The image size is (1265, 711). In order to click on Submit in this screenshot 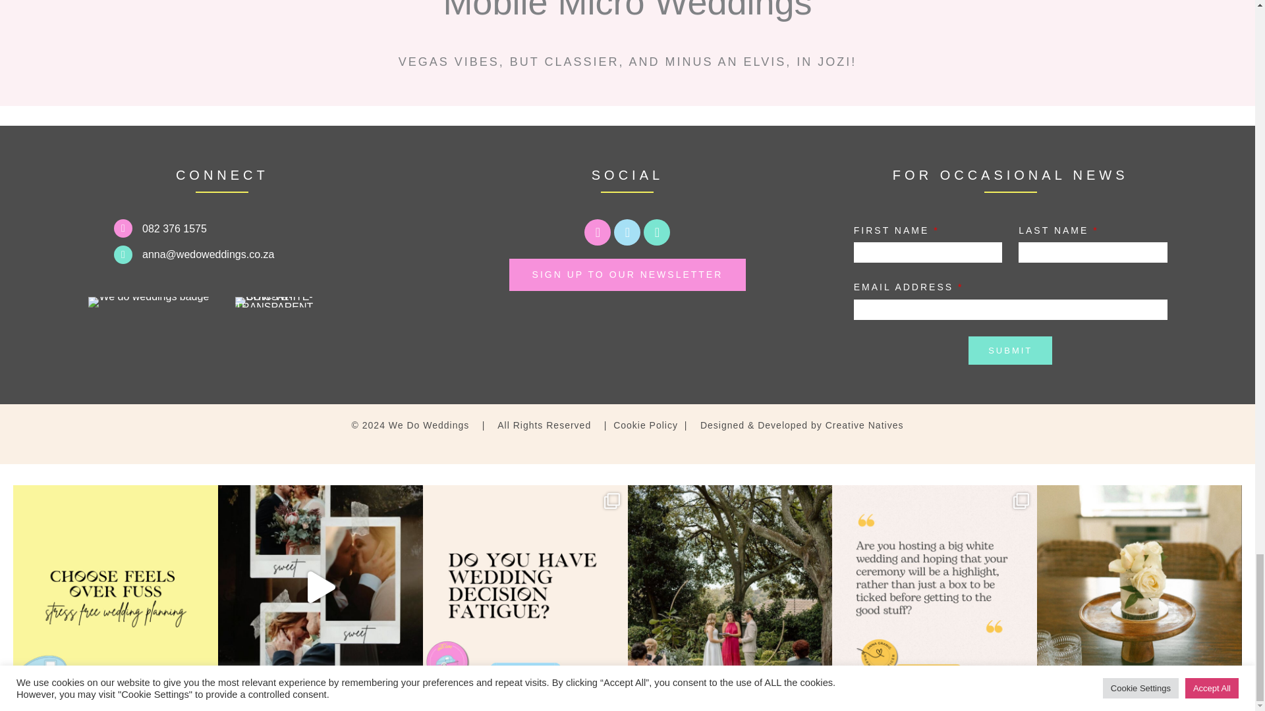, I will do `click(1011, 350)`.